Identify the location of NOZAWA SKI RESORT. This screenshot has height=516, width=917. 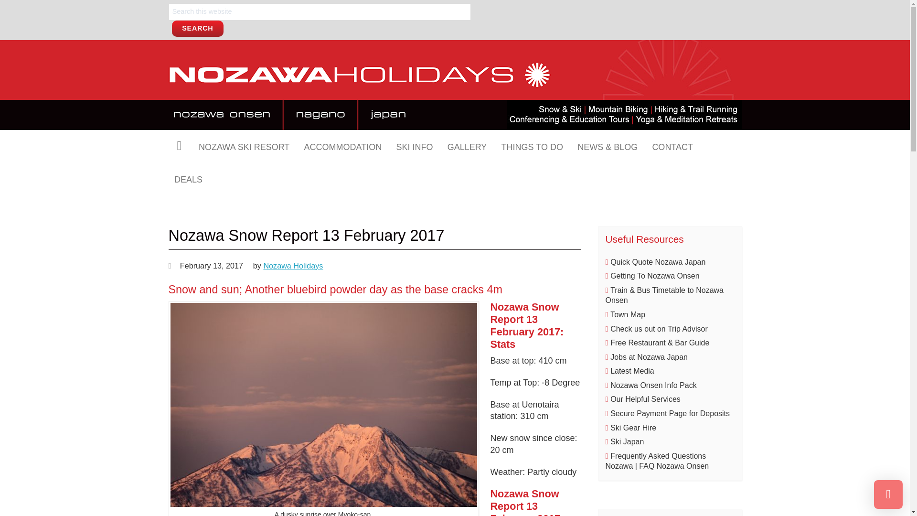
(244, 146).